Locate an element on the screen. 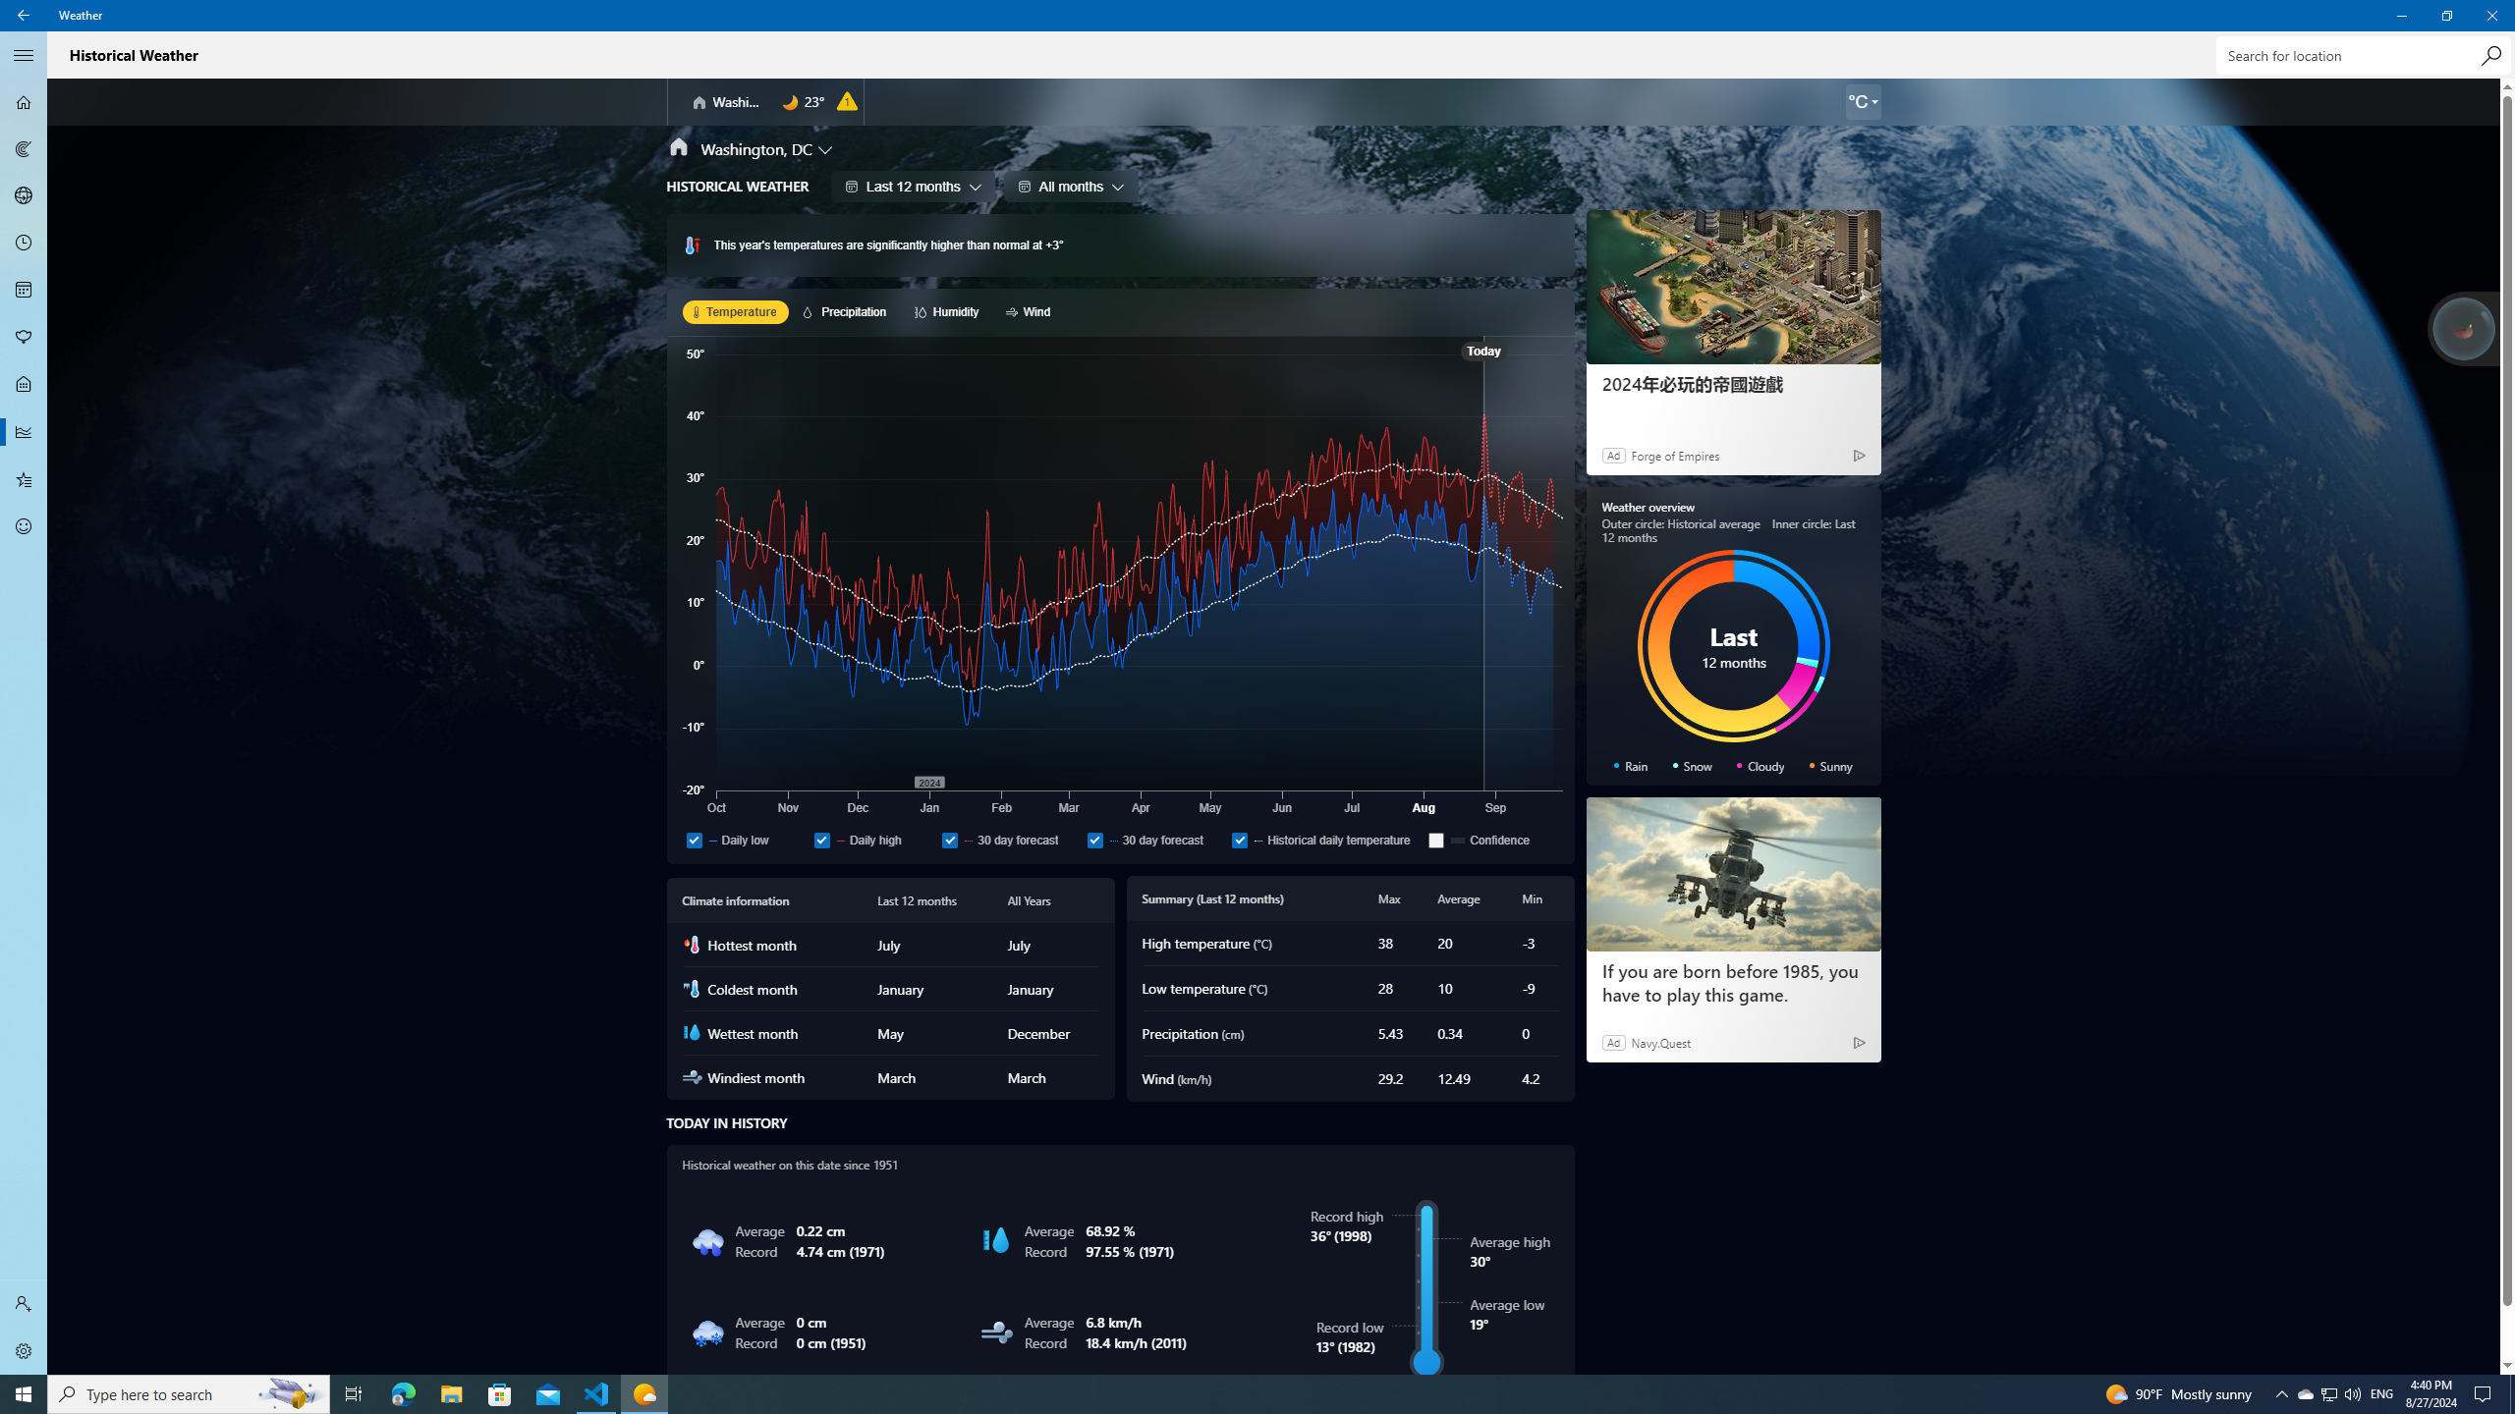 This screenshot has height=1414, width=2515. Historical Weather - Not Selected is located at coordinates (24, 149).